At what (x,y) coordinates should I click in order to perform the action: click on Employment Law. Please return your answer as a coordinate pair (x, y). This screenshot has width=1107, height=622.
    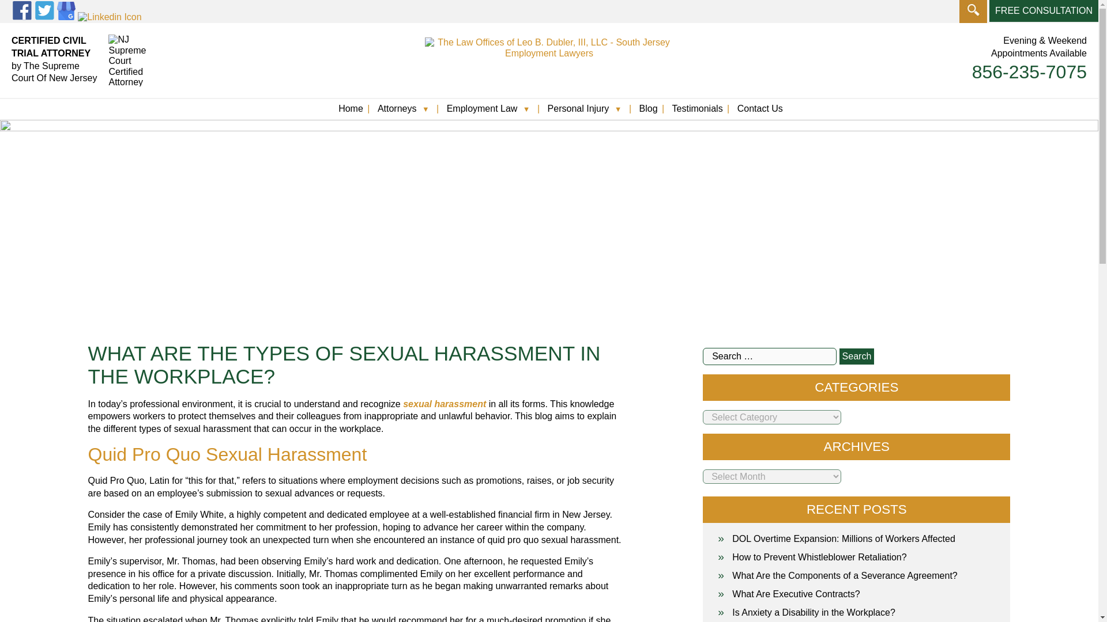
    Looking at the image, I should click on (482, 117).